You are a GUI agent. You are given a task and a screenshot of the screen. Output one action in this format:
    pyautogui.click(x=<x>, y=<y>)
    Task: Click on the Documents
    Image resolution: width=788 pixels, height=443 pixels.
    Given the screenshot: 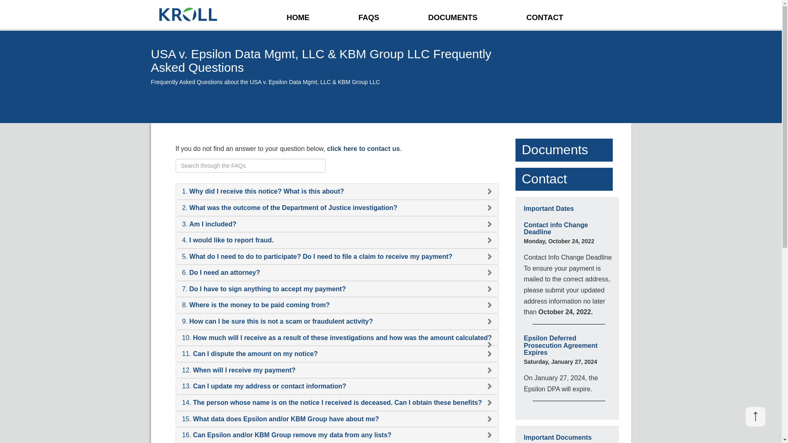 What is the action you would take?
    pyautogui.click(x=555, y=150)
    